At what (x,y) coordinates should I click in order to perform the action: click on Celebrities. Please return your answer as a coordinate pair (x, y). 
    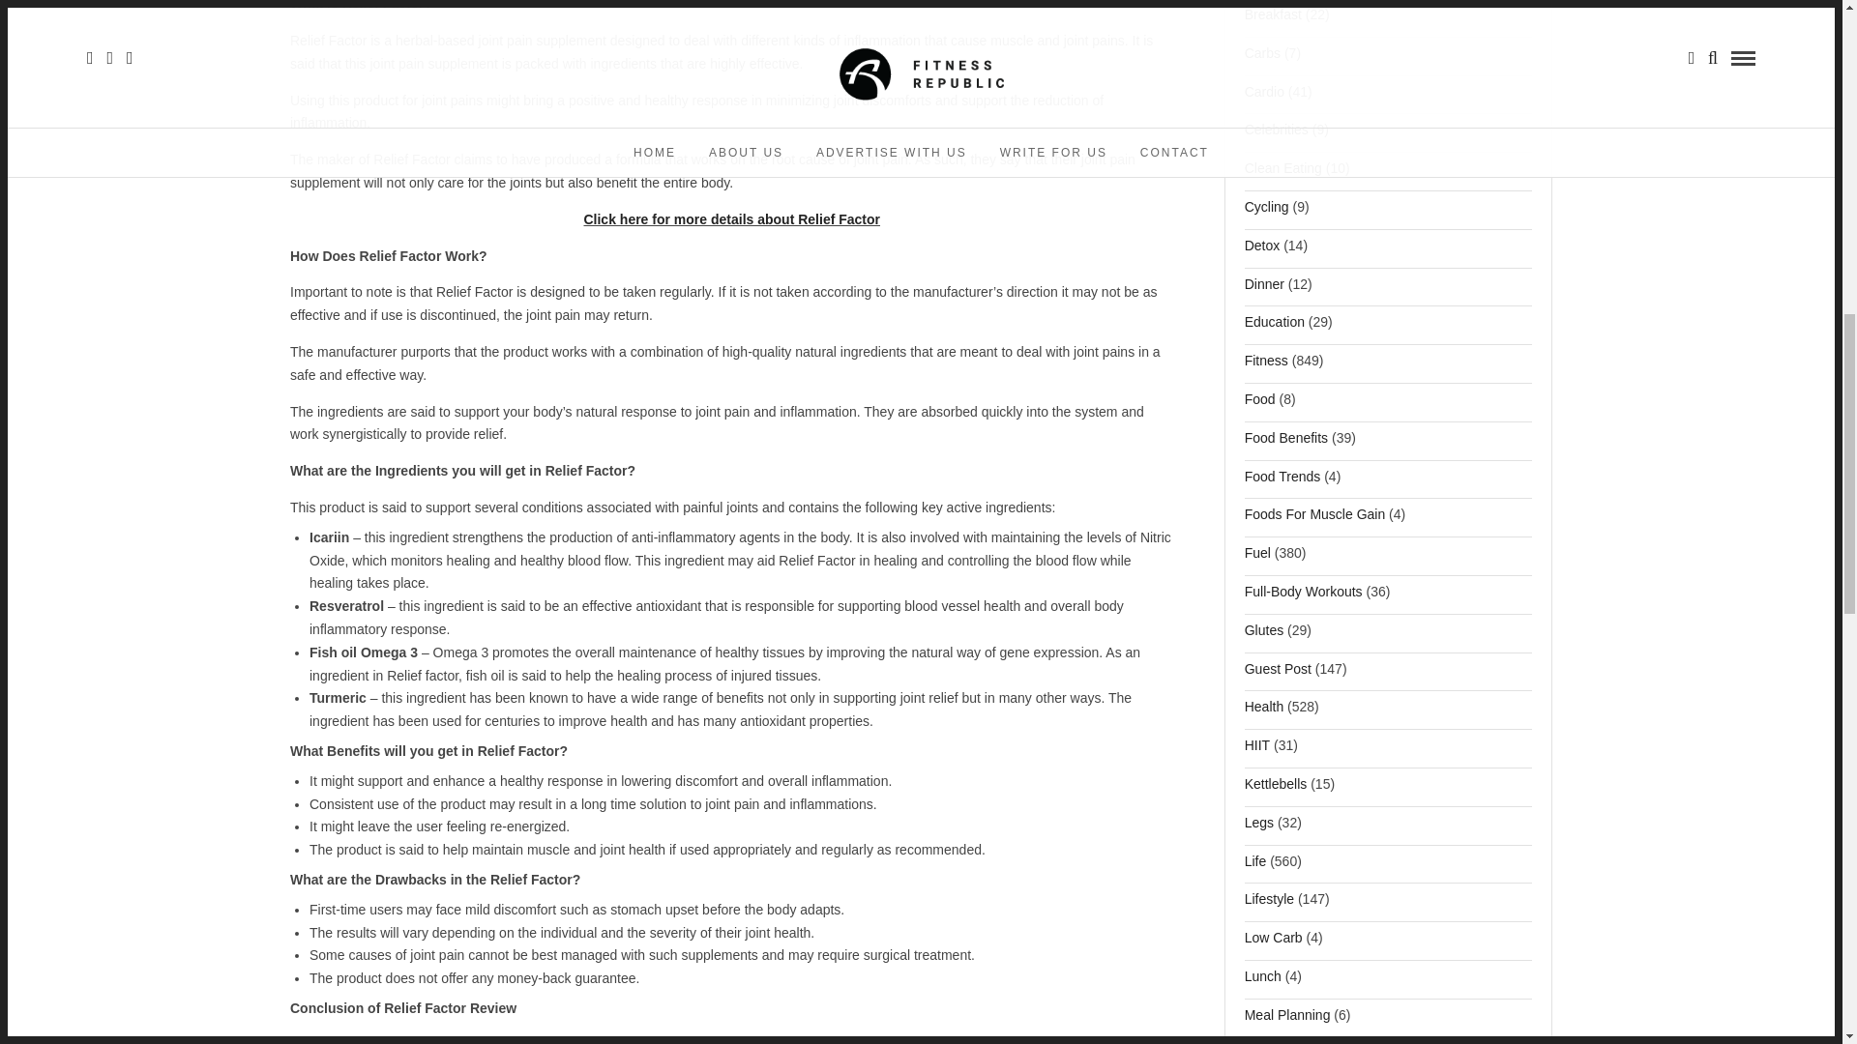
    Looking at the image, I should click on (1277, 135).